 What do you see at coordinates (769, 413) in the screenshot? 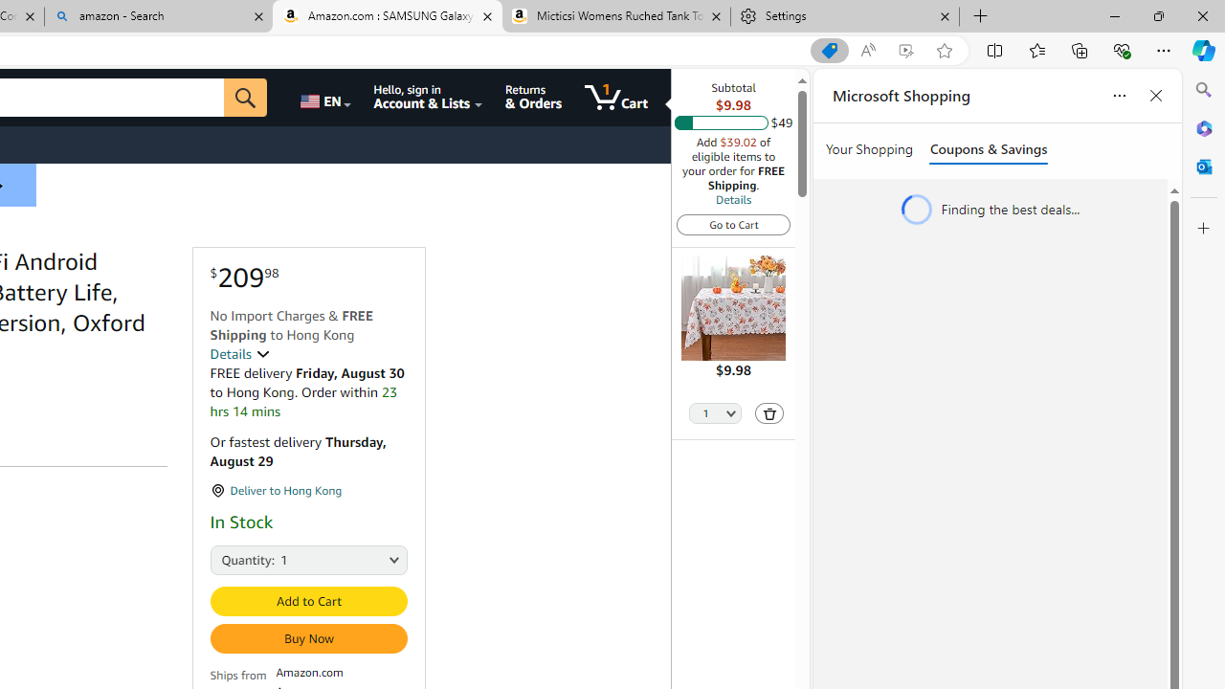
I see `Delete` at bounding box center [769, 413].